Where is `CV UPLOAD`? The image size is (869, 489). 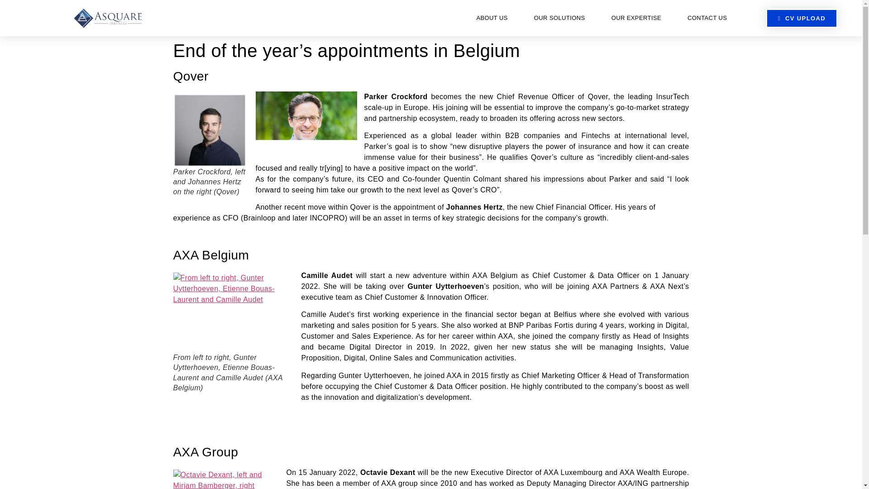
CV UPLOAD is located at coordinates (801, 18).